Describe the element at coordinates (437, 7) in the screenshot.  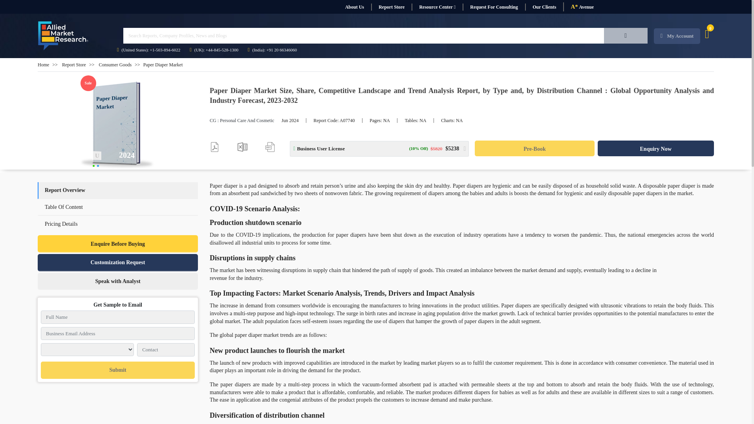
I see `Resource Center` at that location.